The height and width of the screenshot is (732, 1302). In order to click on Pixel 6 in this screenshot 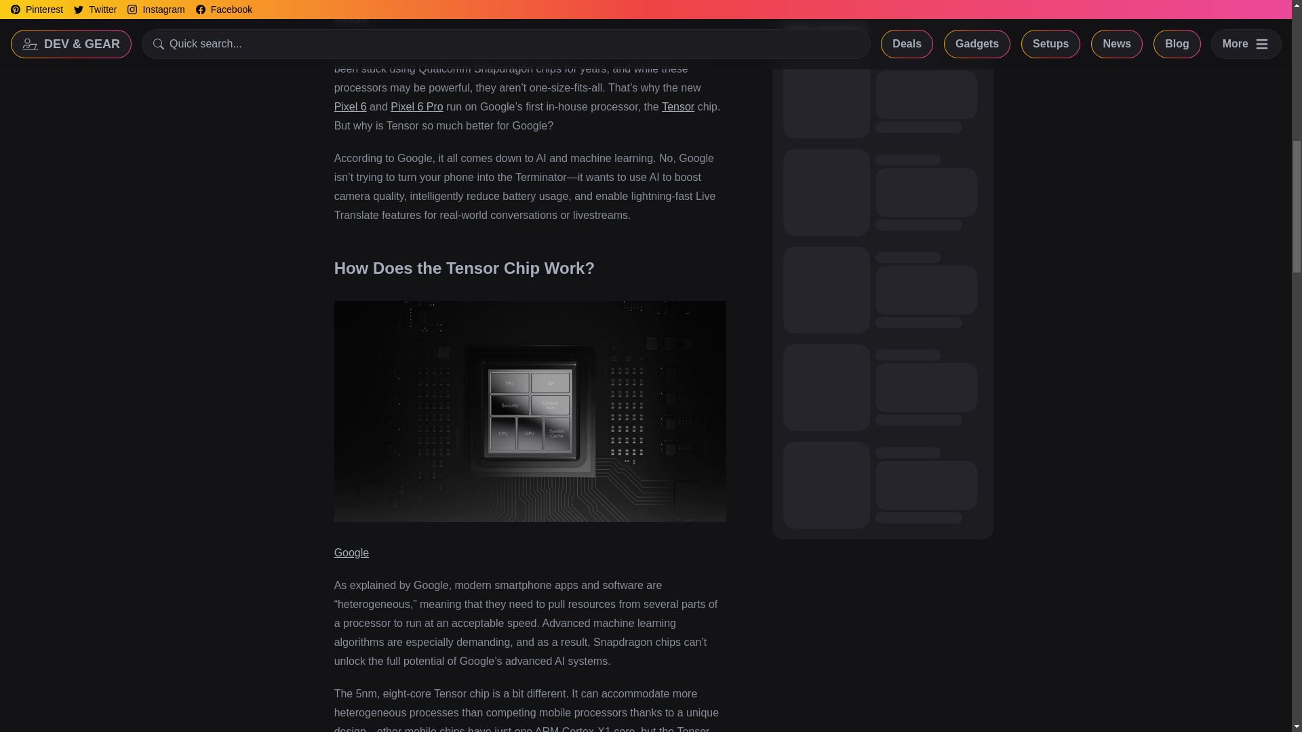, I will do `click(351, 107)`.